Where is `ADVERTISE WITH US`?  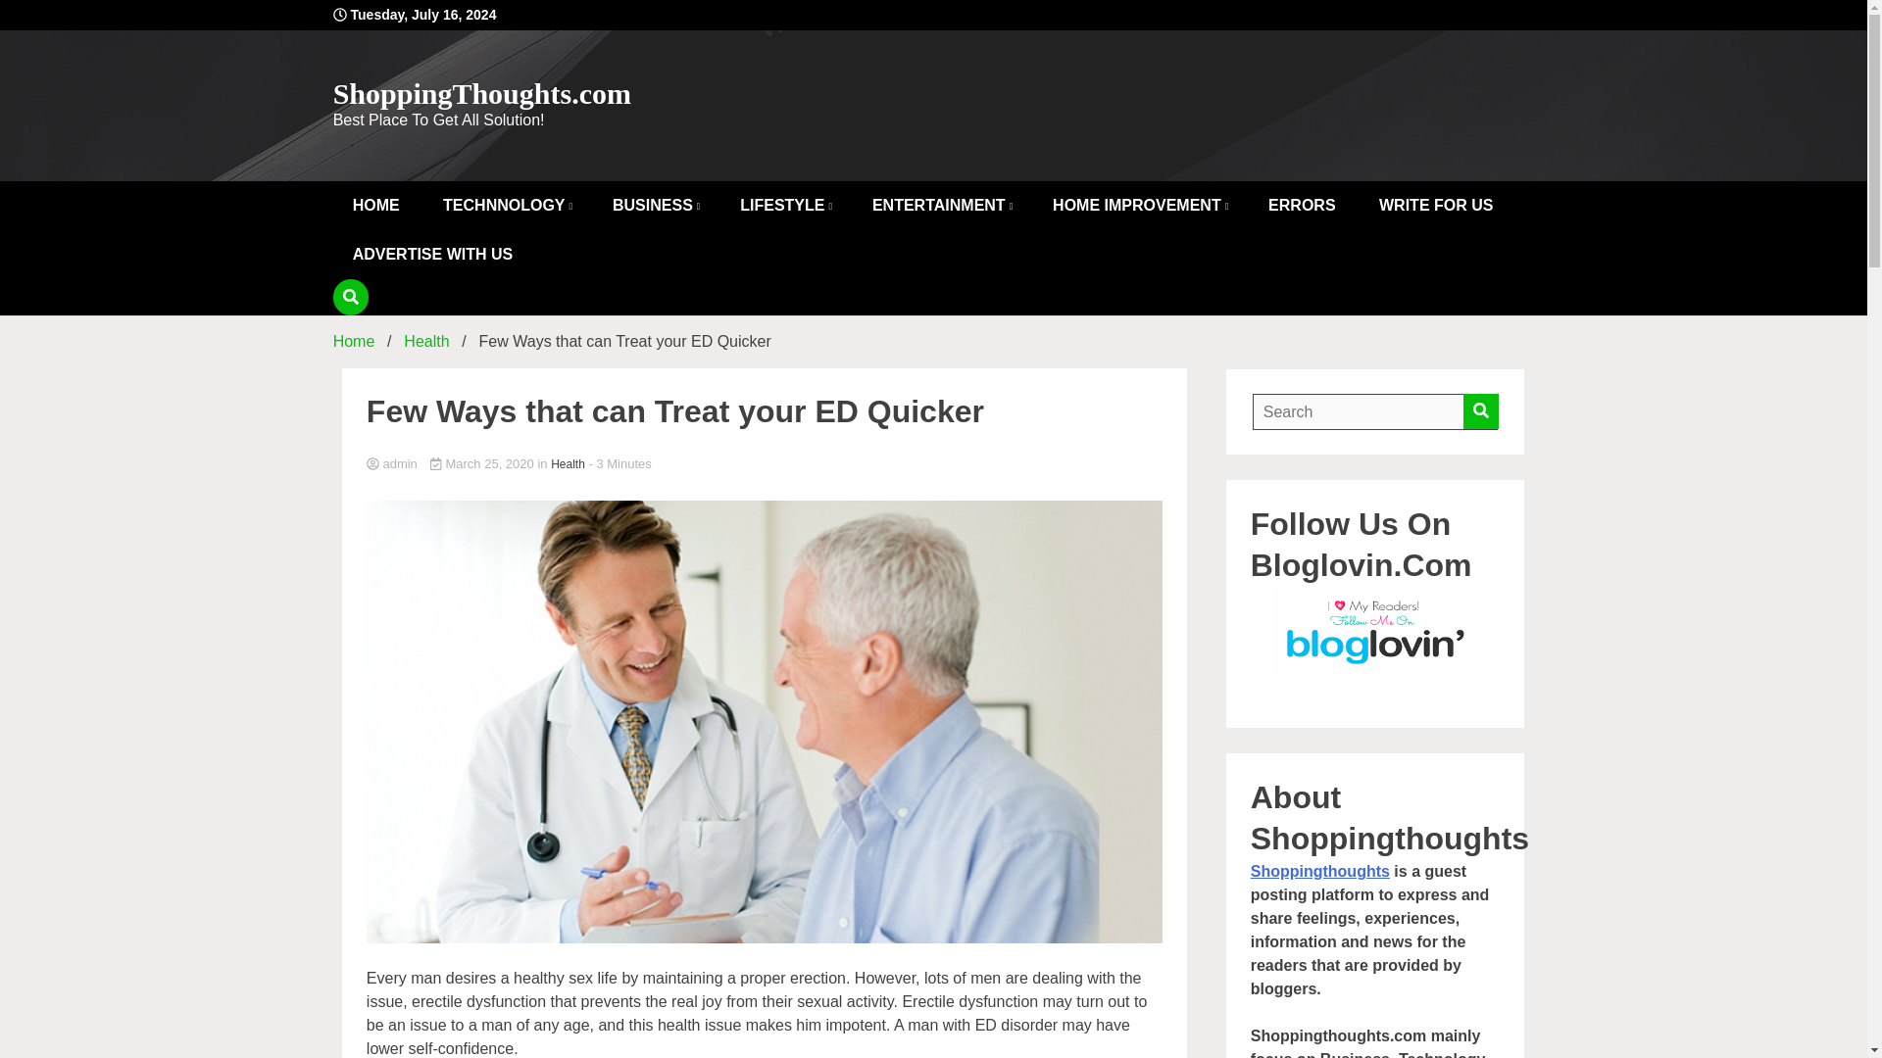 ADVERTISE WITH US is located at coordinates (432, 255).